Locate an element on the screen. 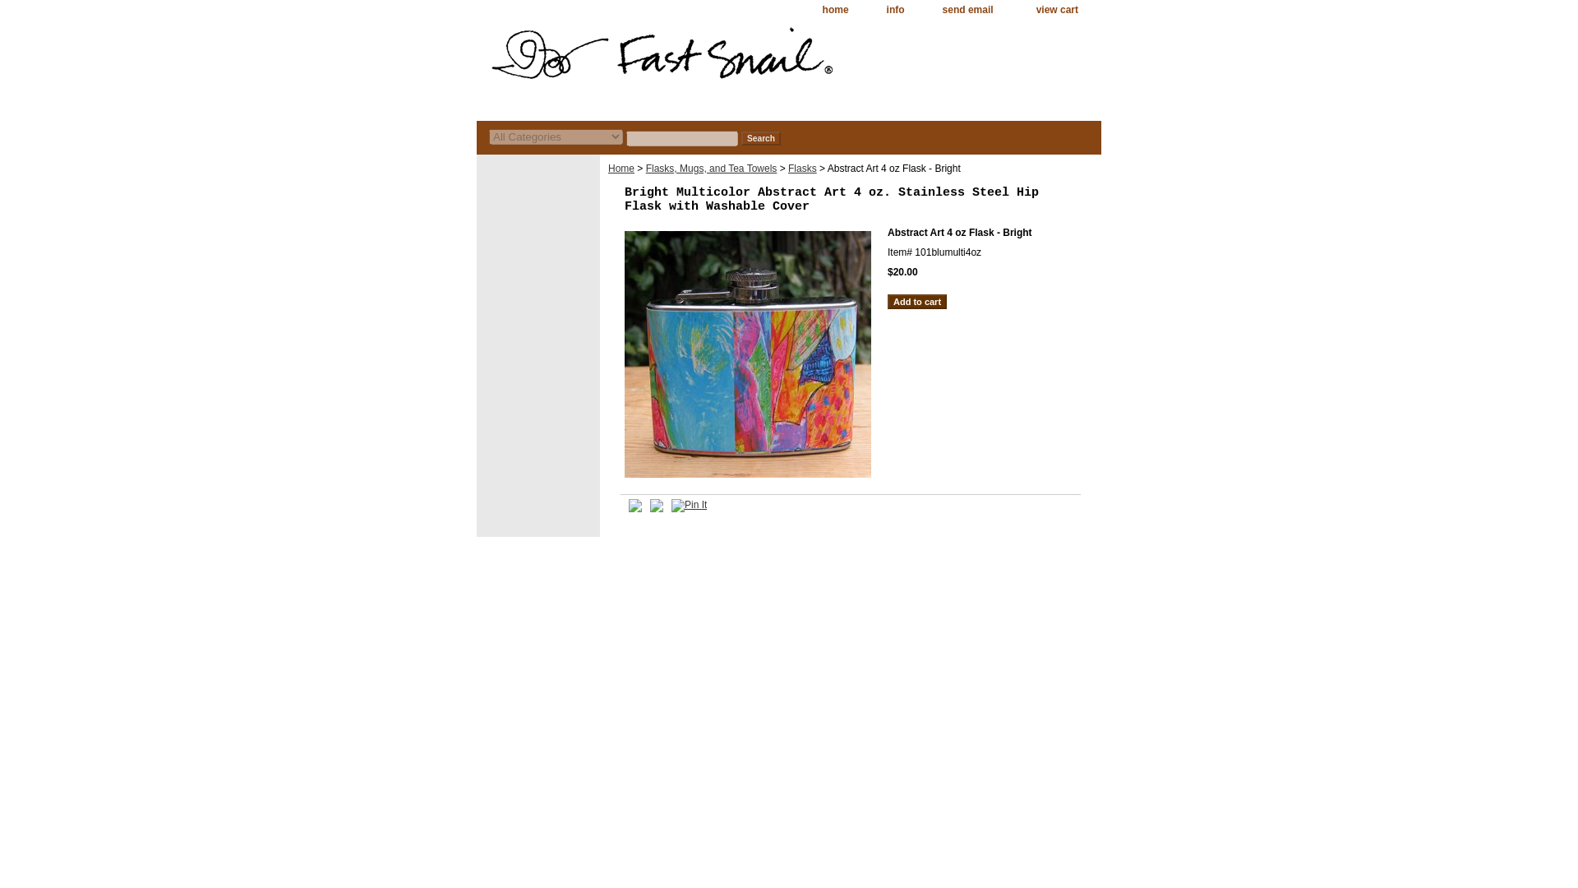 The width and height of the screenshot is (1578, 888). Abstract Art 4 oz Flask - Bright is located at coordinates (748, 354).